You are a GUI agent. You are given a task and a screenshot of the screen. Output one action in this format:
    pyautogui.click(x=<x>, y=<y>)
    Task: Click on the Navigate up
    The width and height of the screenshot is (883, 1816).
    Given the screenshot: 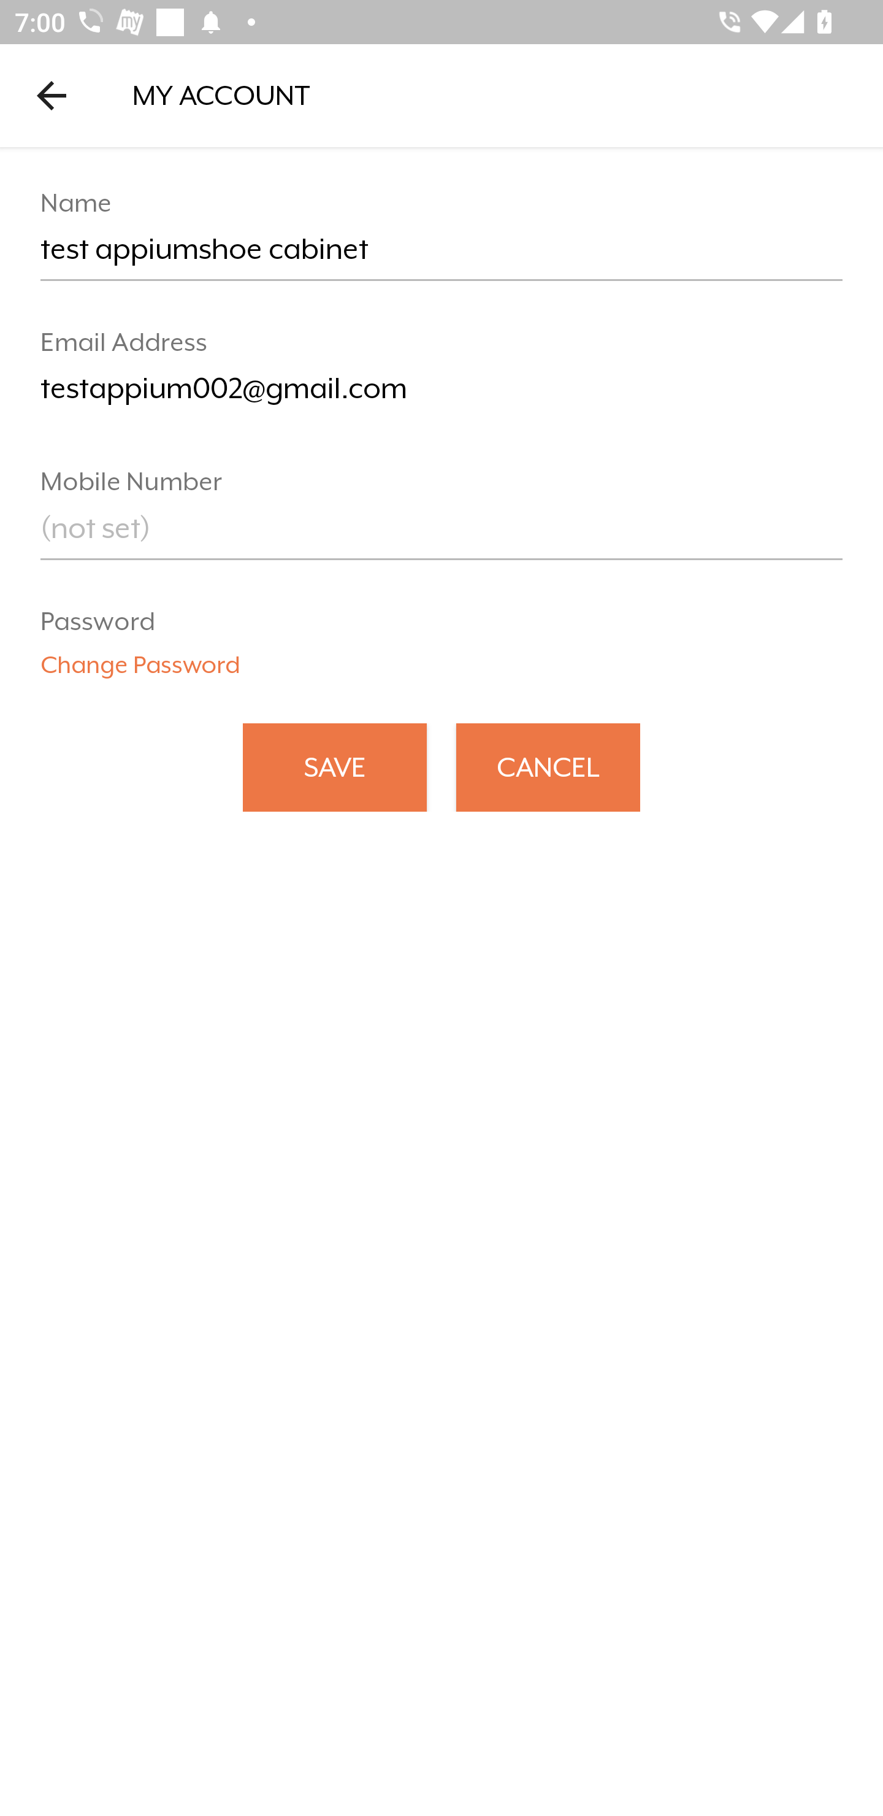 What is the action you would take?
    pyautogui.click(x=52, y=95)
    